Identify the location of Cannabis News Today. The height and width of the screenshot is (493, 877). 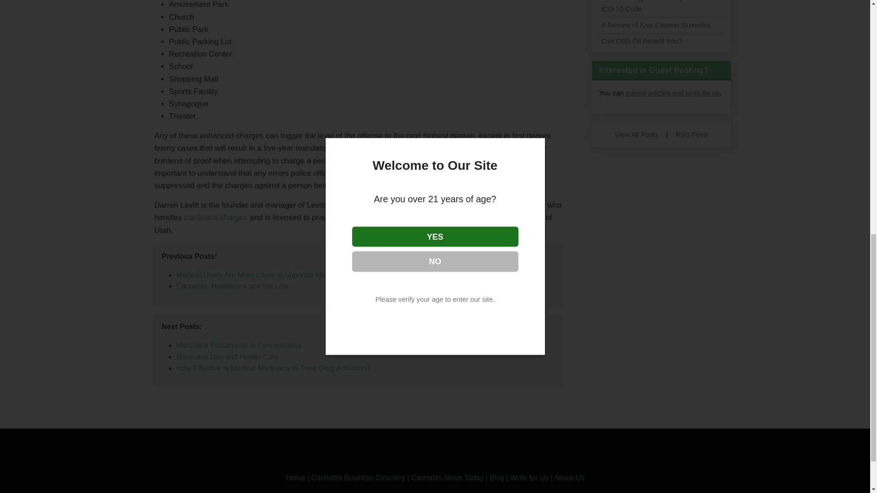
(448, 477).